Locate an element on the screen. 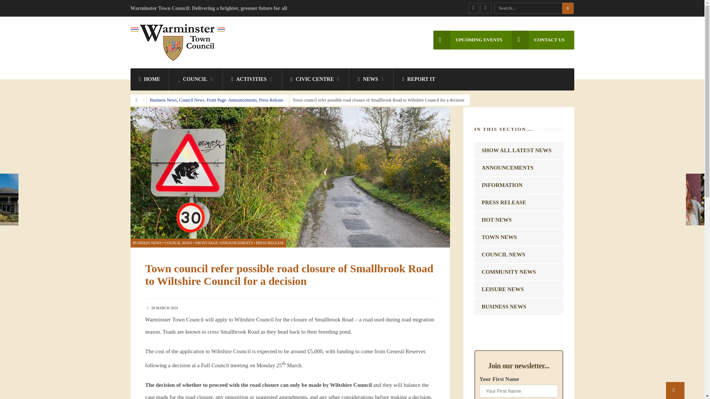  COUNCIL is located at coordinates (196, 79).